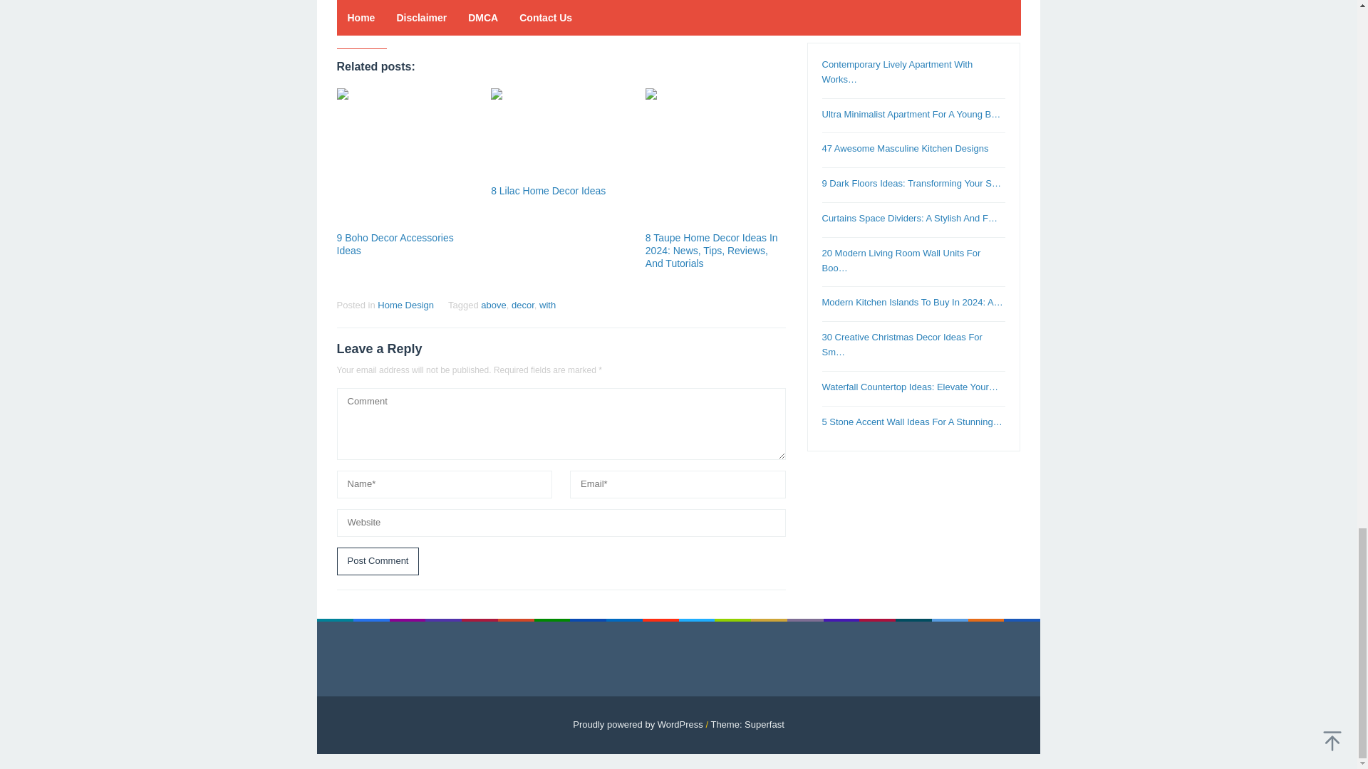 The image size is (1368, 769). I want to click on Permalink to: 8 Lilac Home Decor Ideas, so click(549, 191).